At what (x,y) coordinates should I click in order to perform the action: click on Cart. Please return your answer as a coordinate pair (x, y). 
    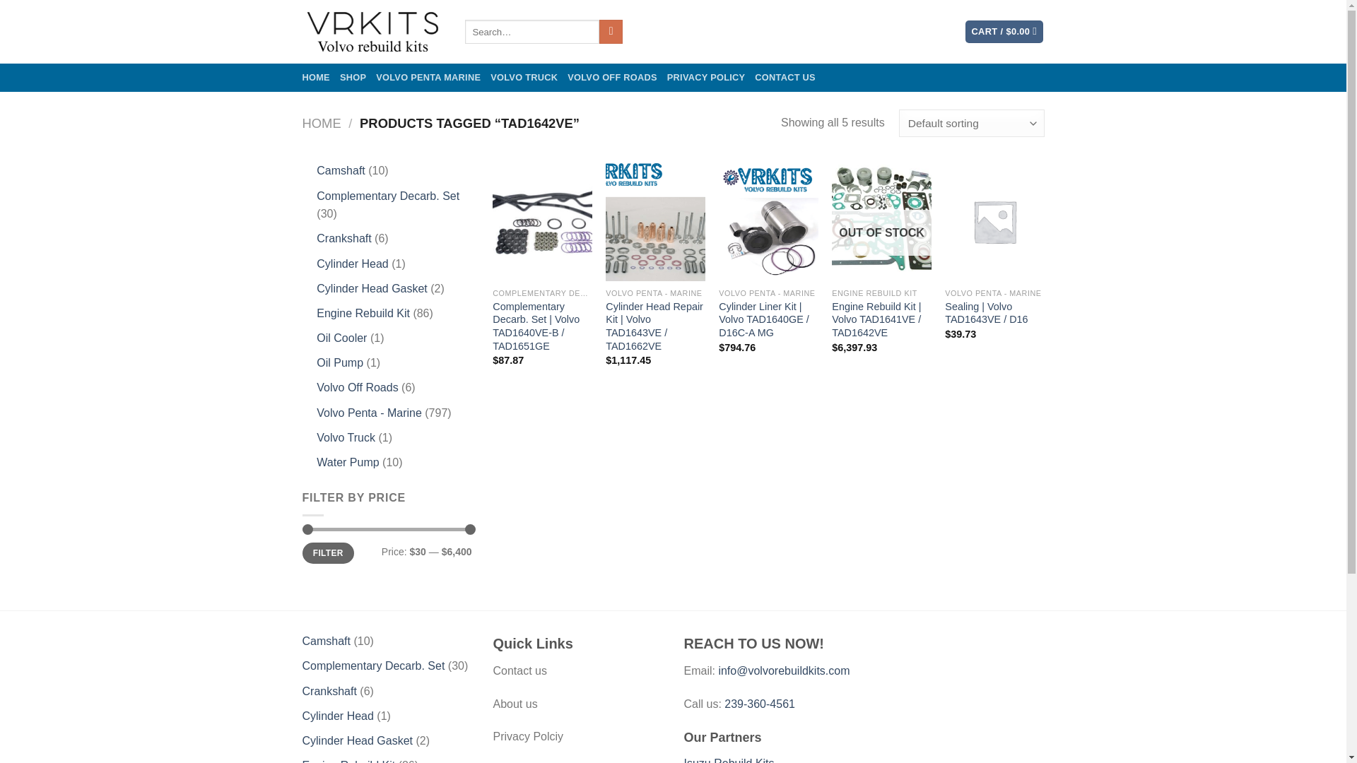
    Looking at the image, I should click on (1004, 32).